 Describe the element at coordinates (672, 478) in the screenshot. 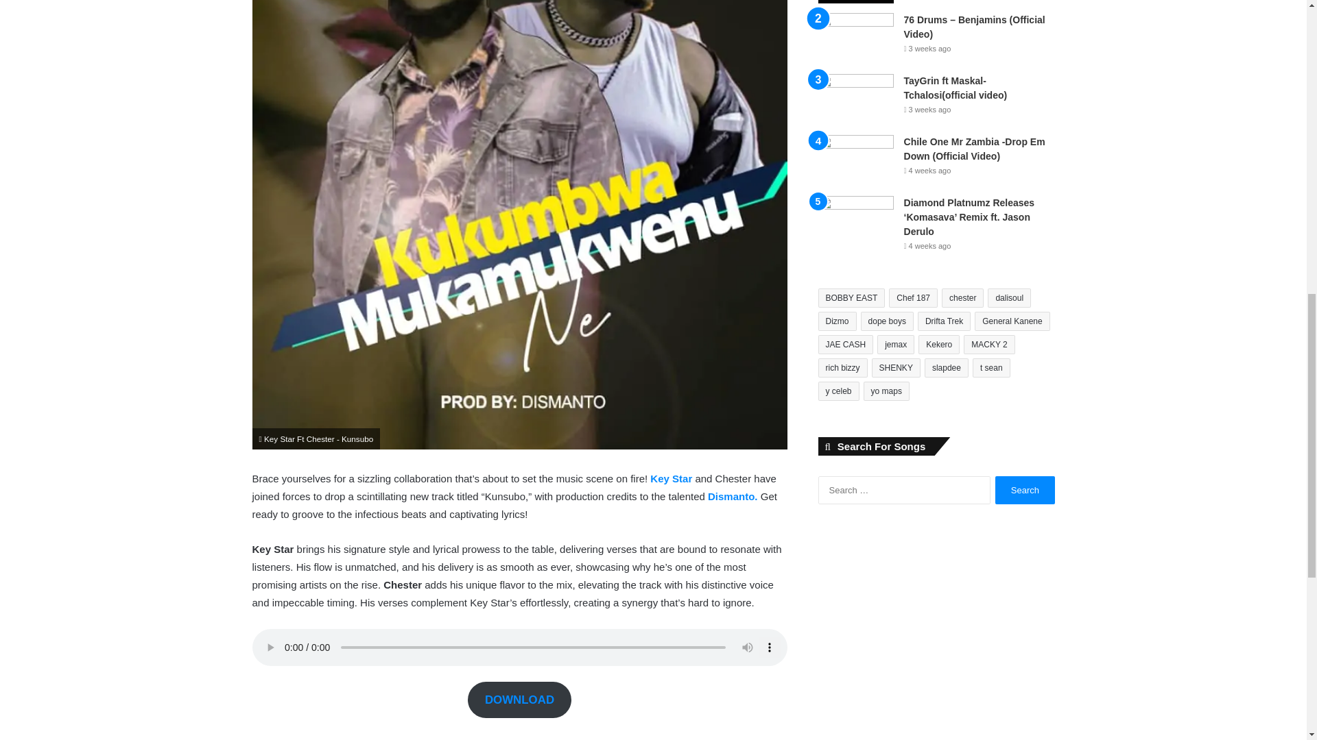

I see `Key Star` at that location.